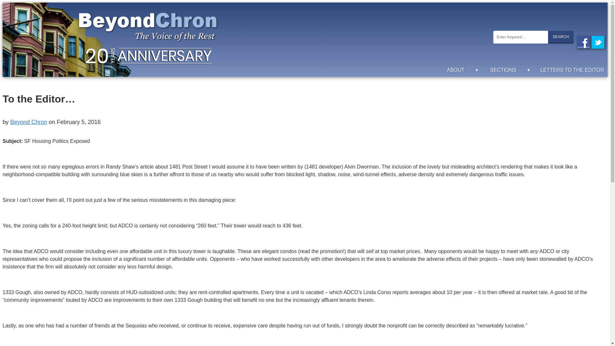 The height and width of the screenshot is (346, 615). I want to click on ABOUT, so click(463, 70).